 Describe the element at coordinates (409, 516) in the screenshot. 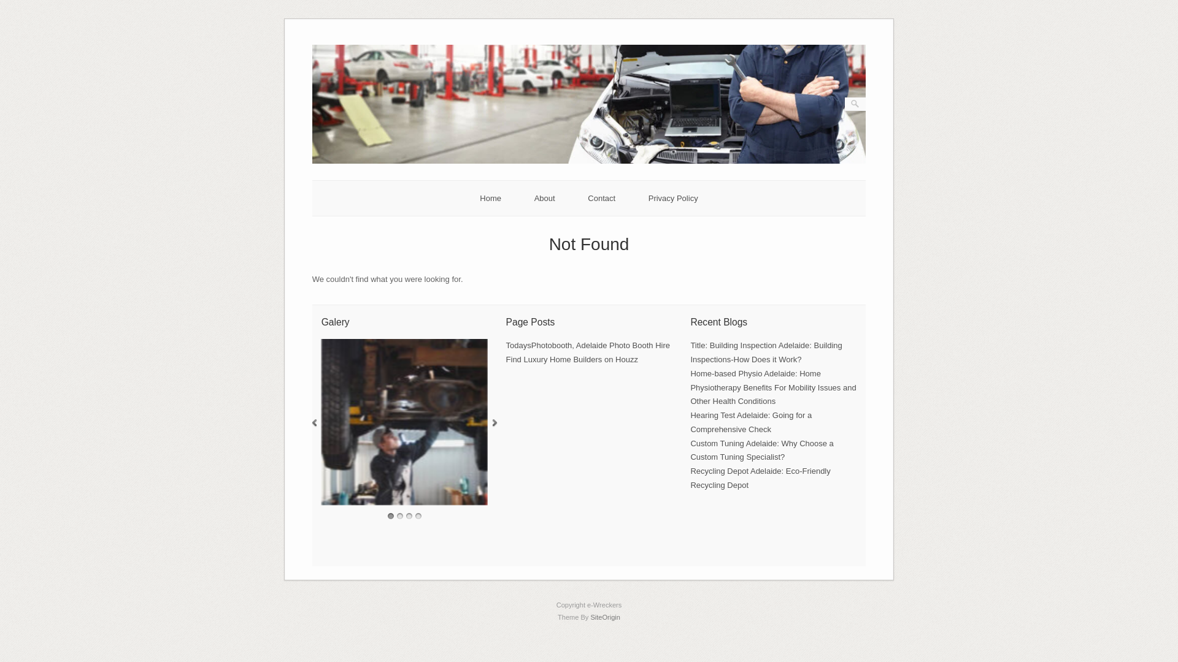

I see `3` at that location.